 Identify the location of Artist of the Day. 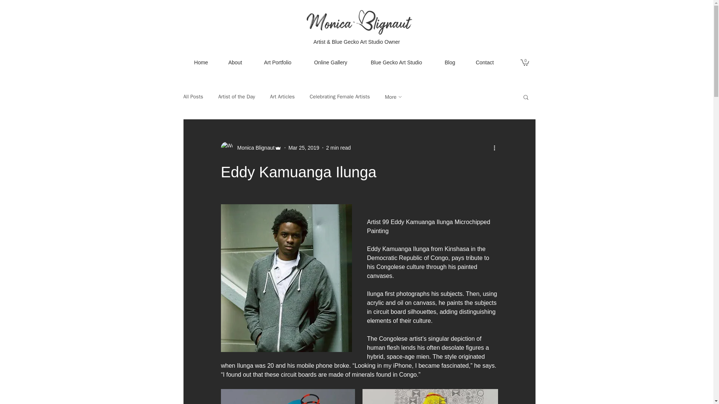
(237, 97).